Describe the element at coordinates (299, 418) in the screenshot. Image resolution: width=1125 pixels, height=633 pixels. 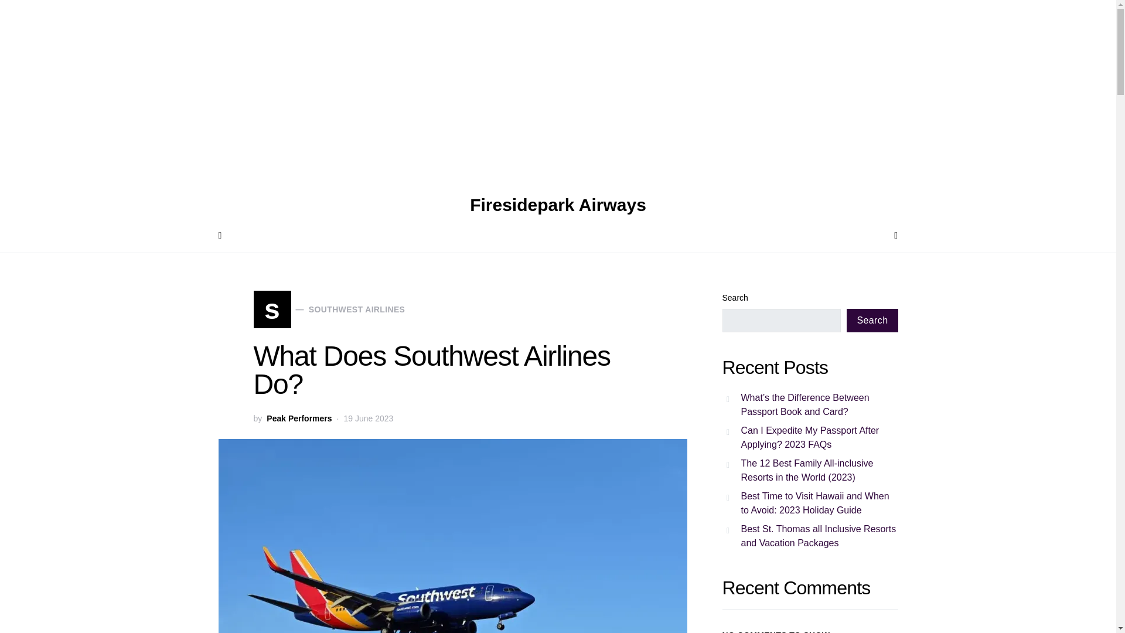
I see `View all posts by Peak Performers` at that location.